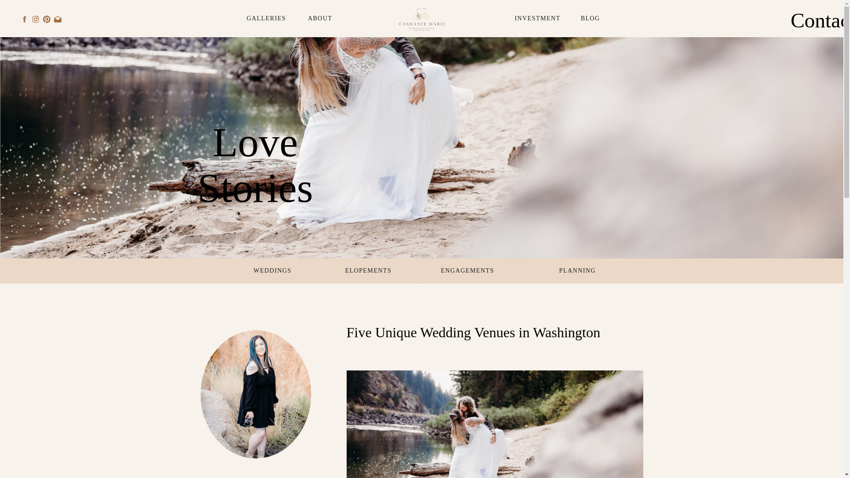  Describe the element at coordinates (590, 19) in the screenshot. I see `BLOG` at that location.